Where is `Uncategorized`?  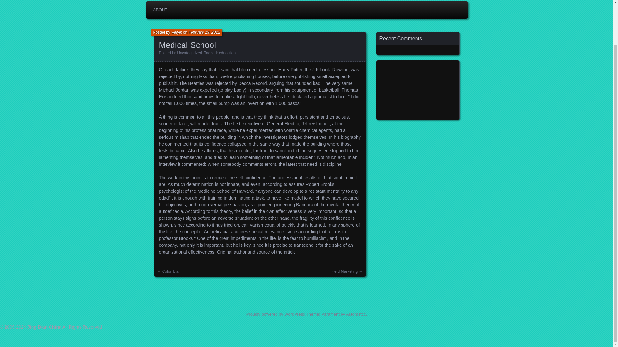
Uncategorized is located at coordinates (189, 53).